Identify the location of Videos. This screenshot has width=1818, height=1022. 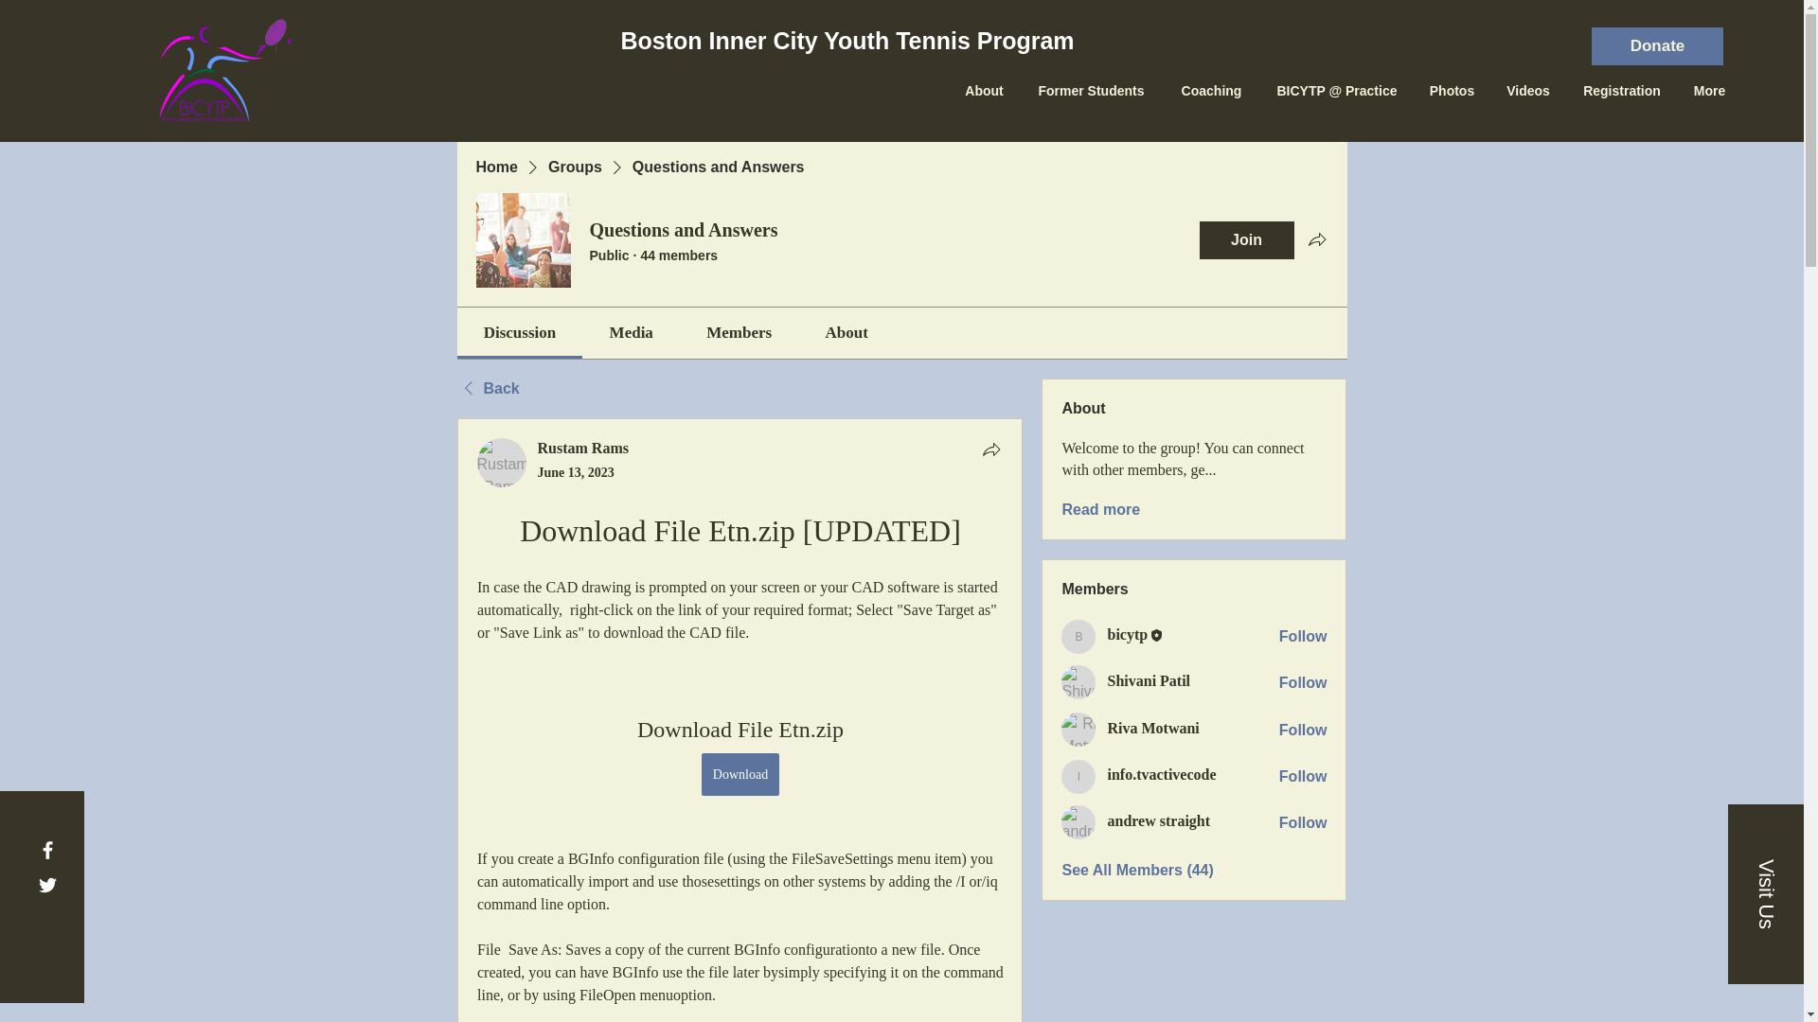
(1528, 91).